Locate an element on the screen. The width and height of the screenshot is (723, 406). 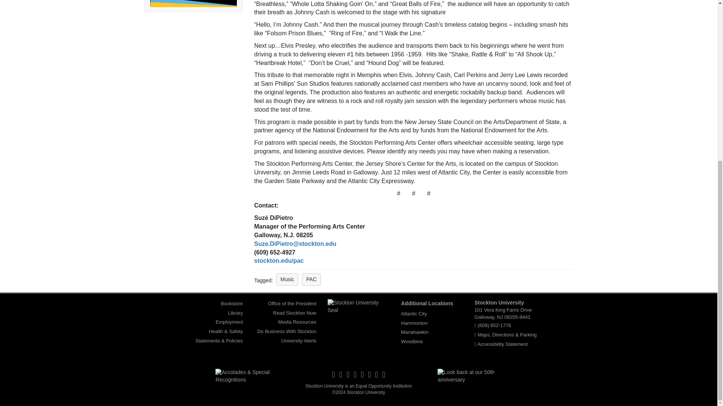
Bookstore is located at coordinates (232, 303).